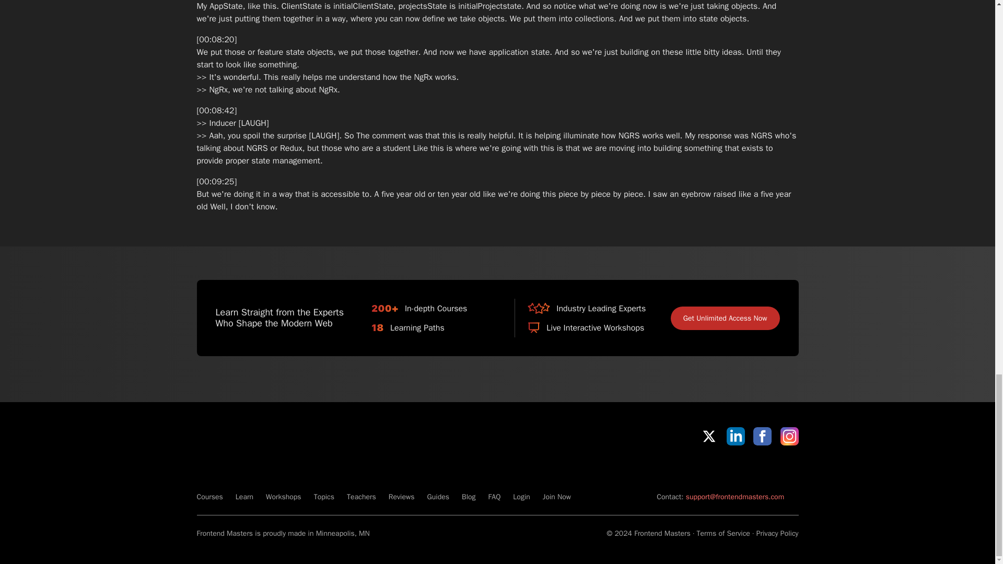 The image size is (1003, 564). What do you see at coordinates (789, 436) in the screenshot?
I see `Instagram` at bounding box center [789, 436].